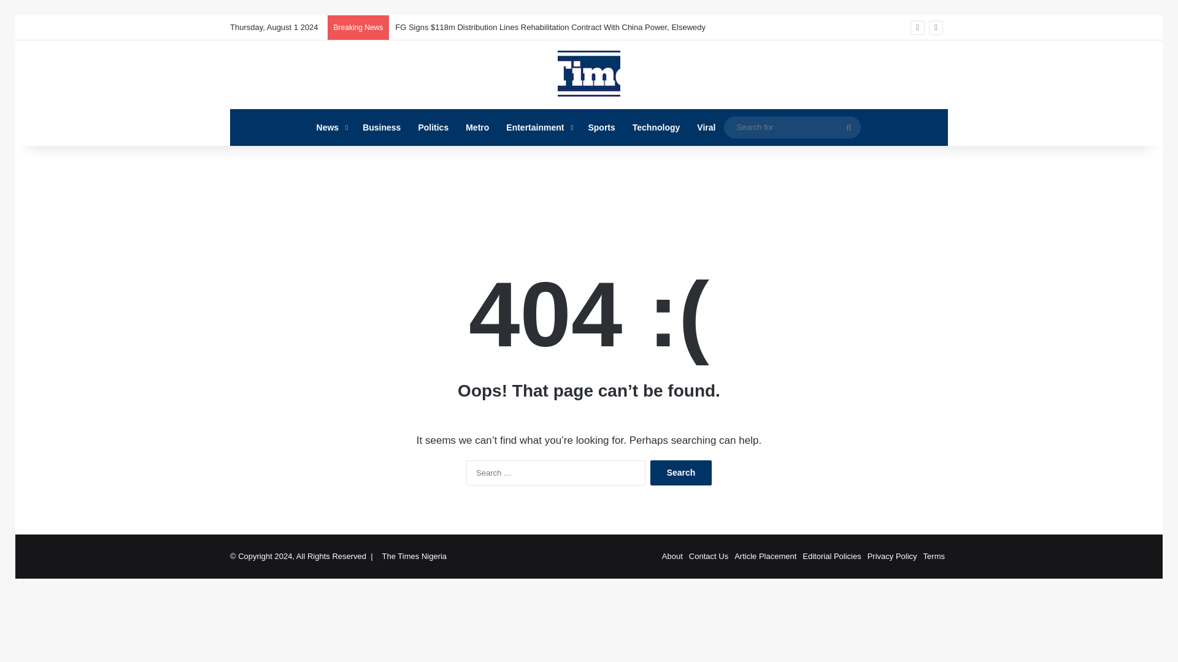  I want to click on Terms, so click(934, 555).